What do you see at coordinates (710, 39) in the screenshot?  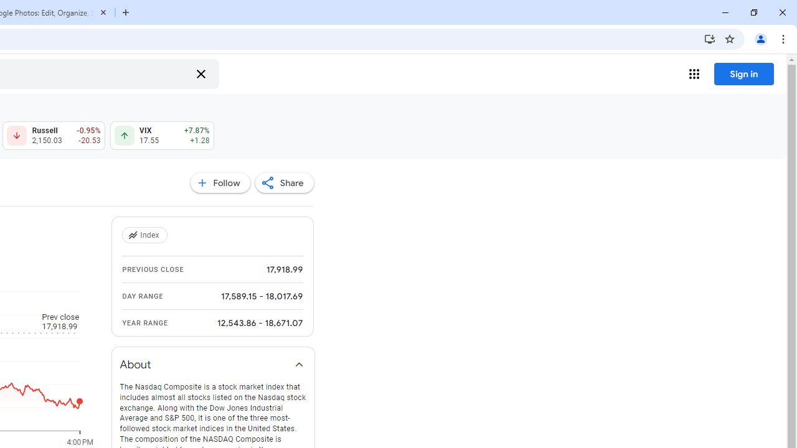 I see `Install Google Finance` at bounding box center [710, 39].